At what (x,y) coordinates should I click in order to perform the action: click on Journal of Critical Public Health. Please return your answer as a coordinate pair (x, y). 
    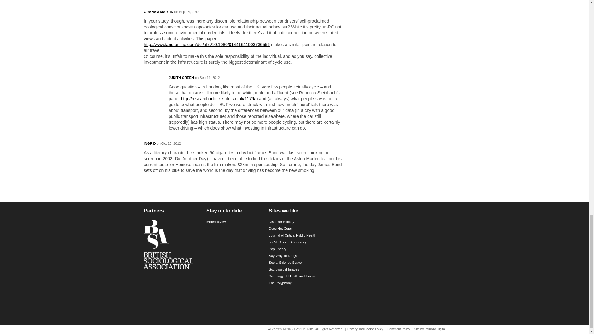
    Looking at the image, I should click on (297, 236).